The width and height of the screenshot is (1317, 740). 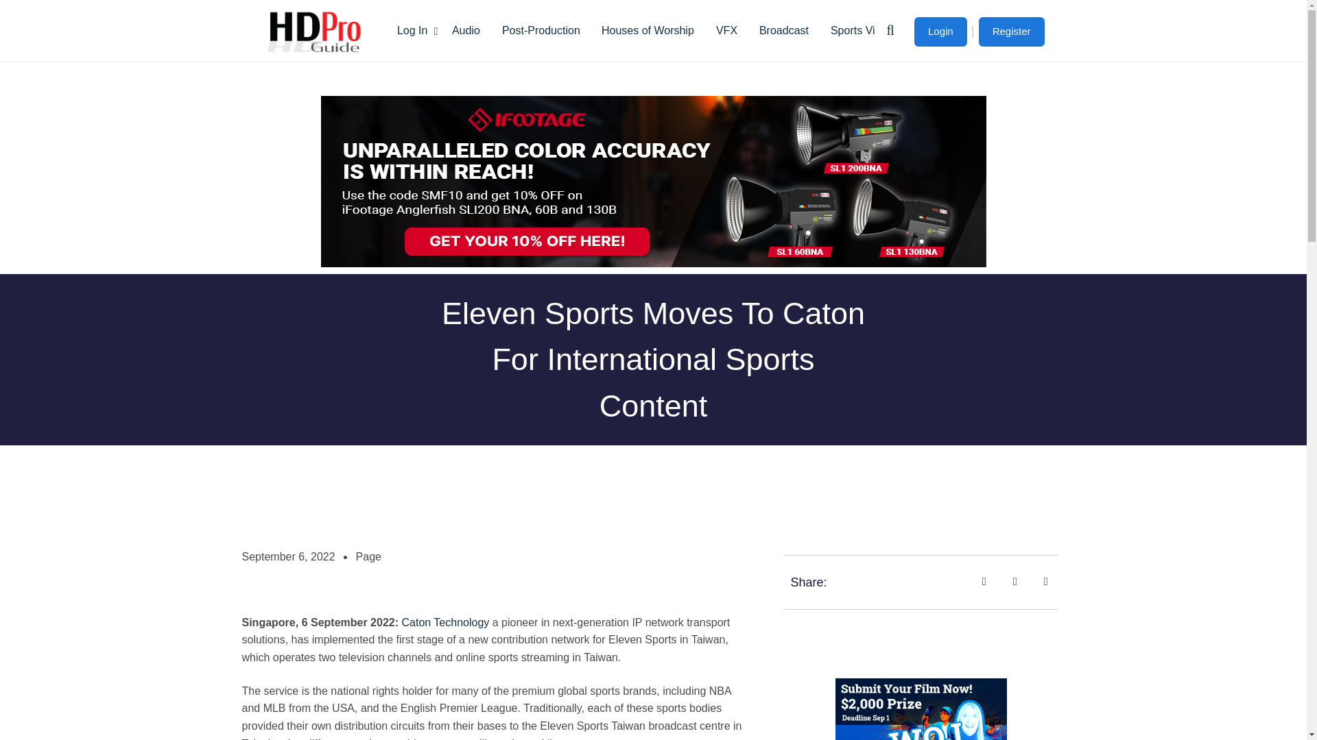 What do you see at coordinates (940, 32) in the screenshot?
I see `Login` at bounding box center [940, 32].